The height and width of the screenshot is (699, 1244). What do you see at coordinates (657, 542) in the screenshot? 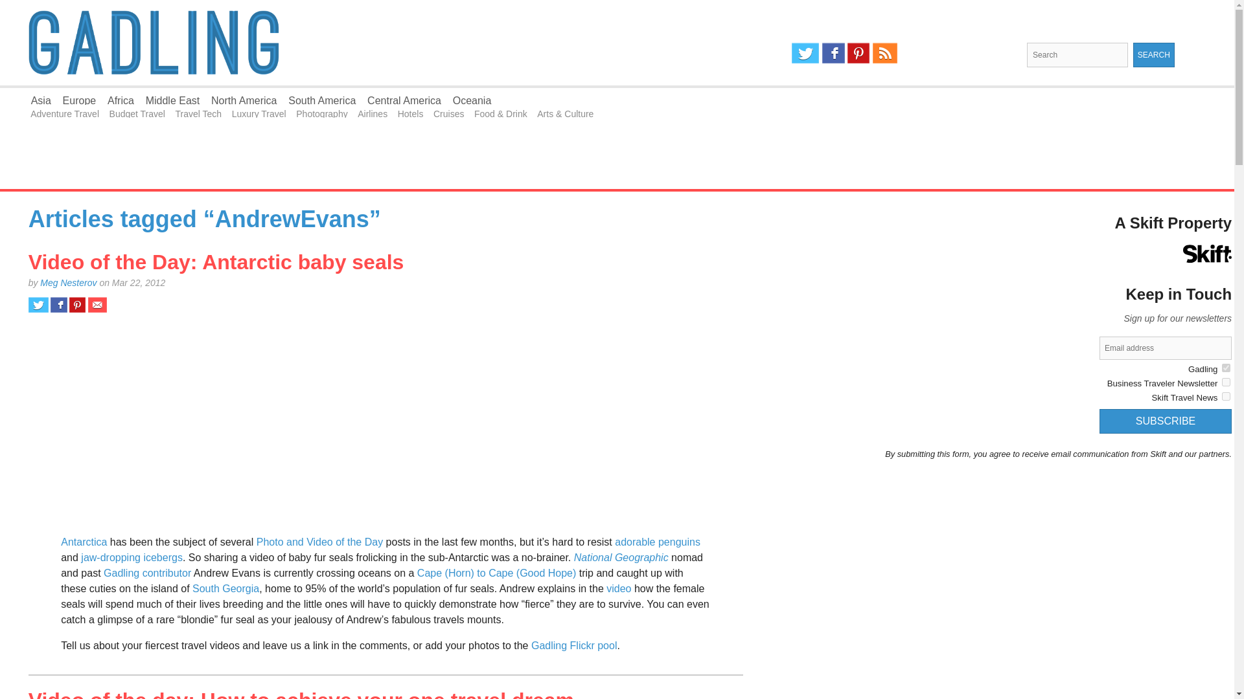
I see `adorable penguins` at bounding box center [657, 542].